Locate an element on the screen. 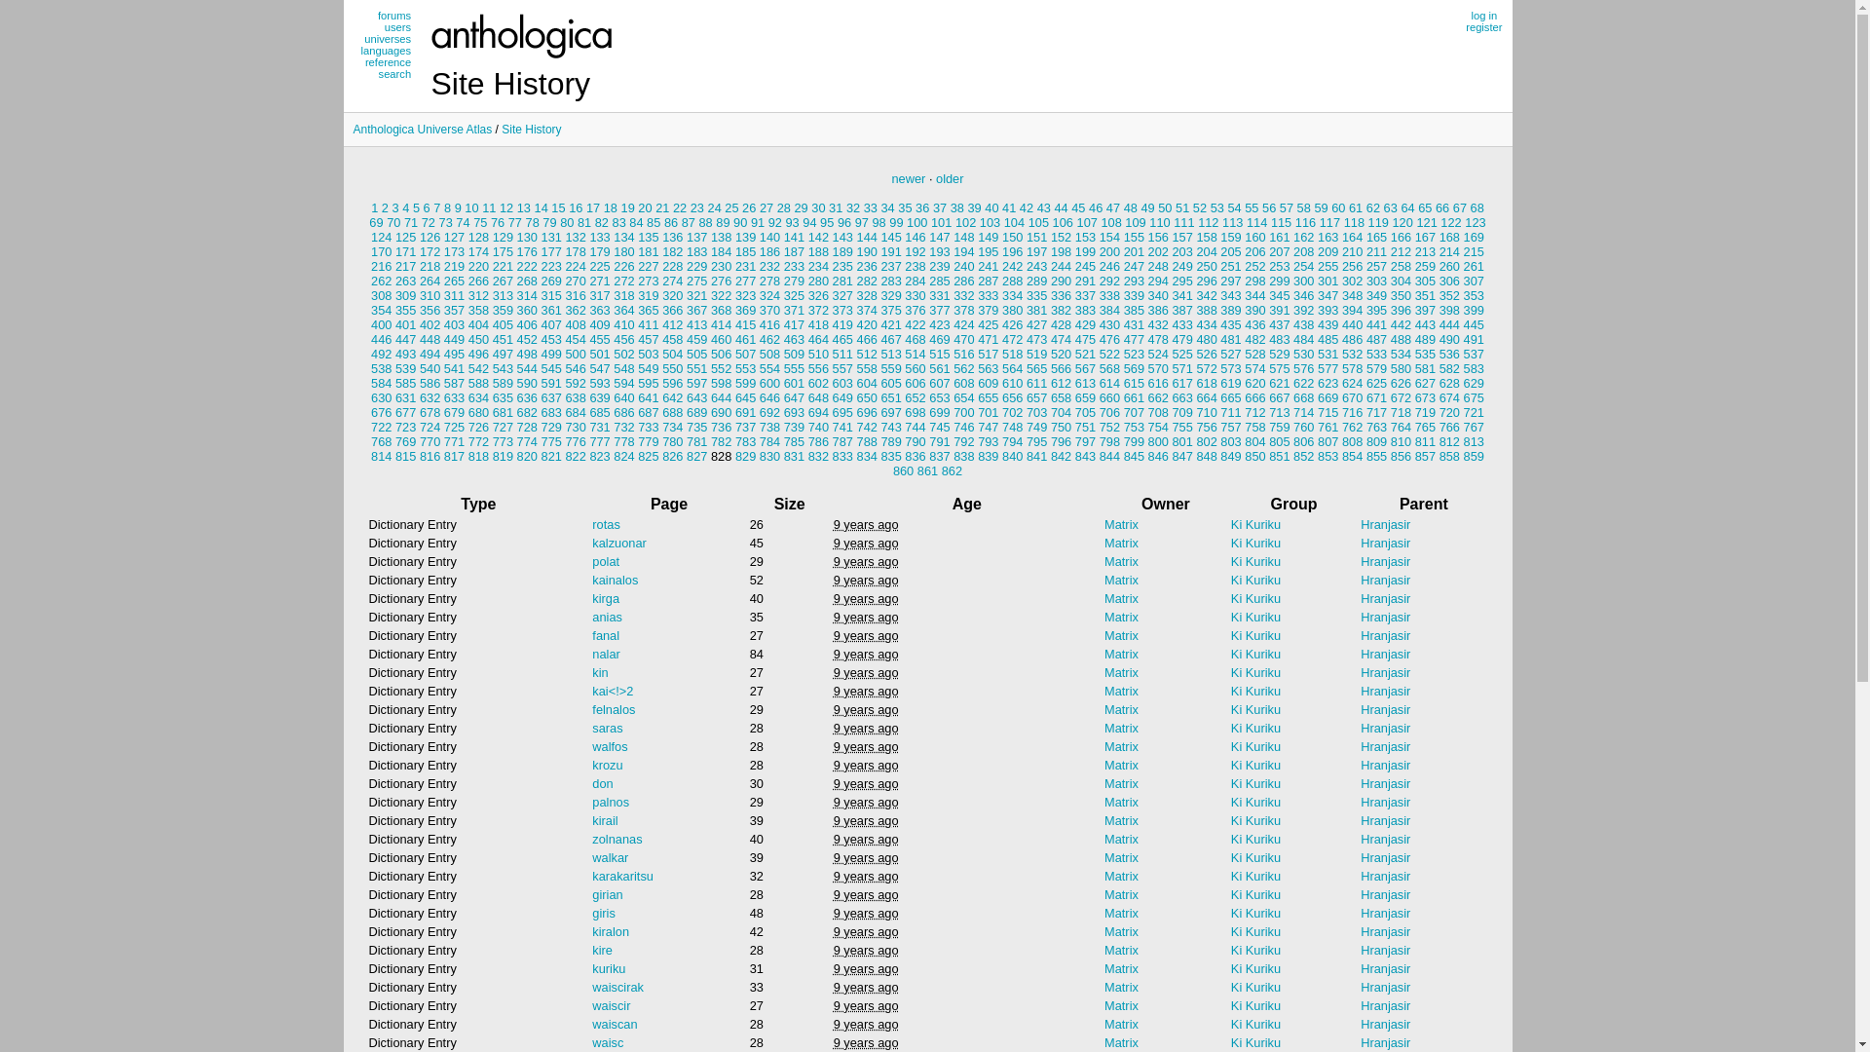  105 is located at coordinates (1038, 222).